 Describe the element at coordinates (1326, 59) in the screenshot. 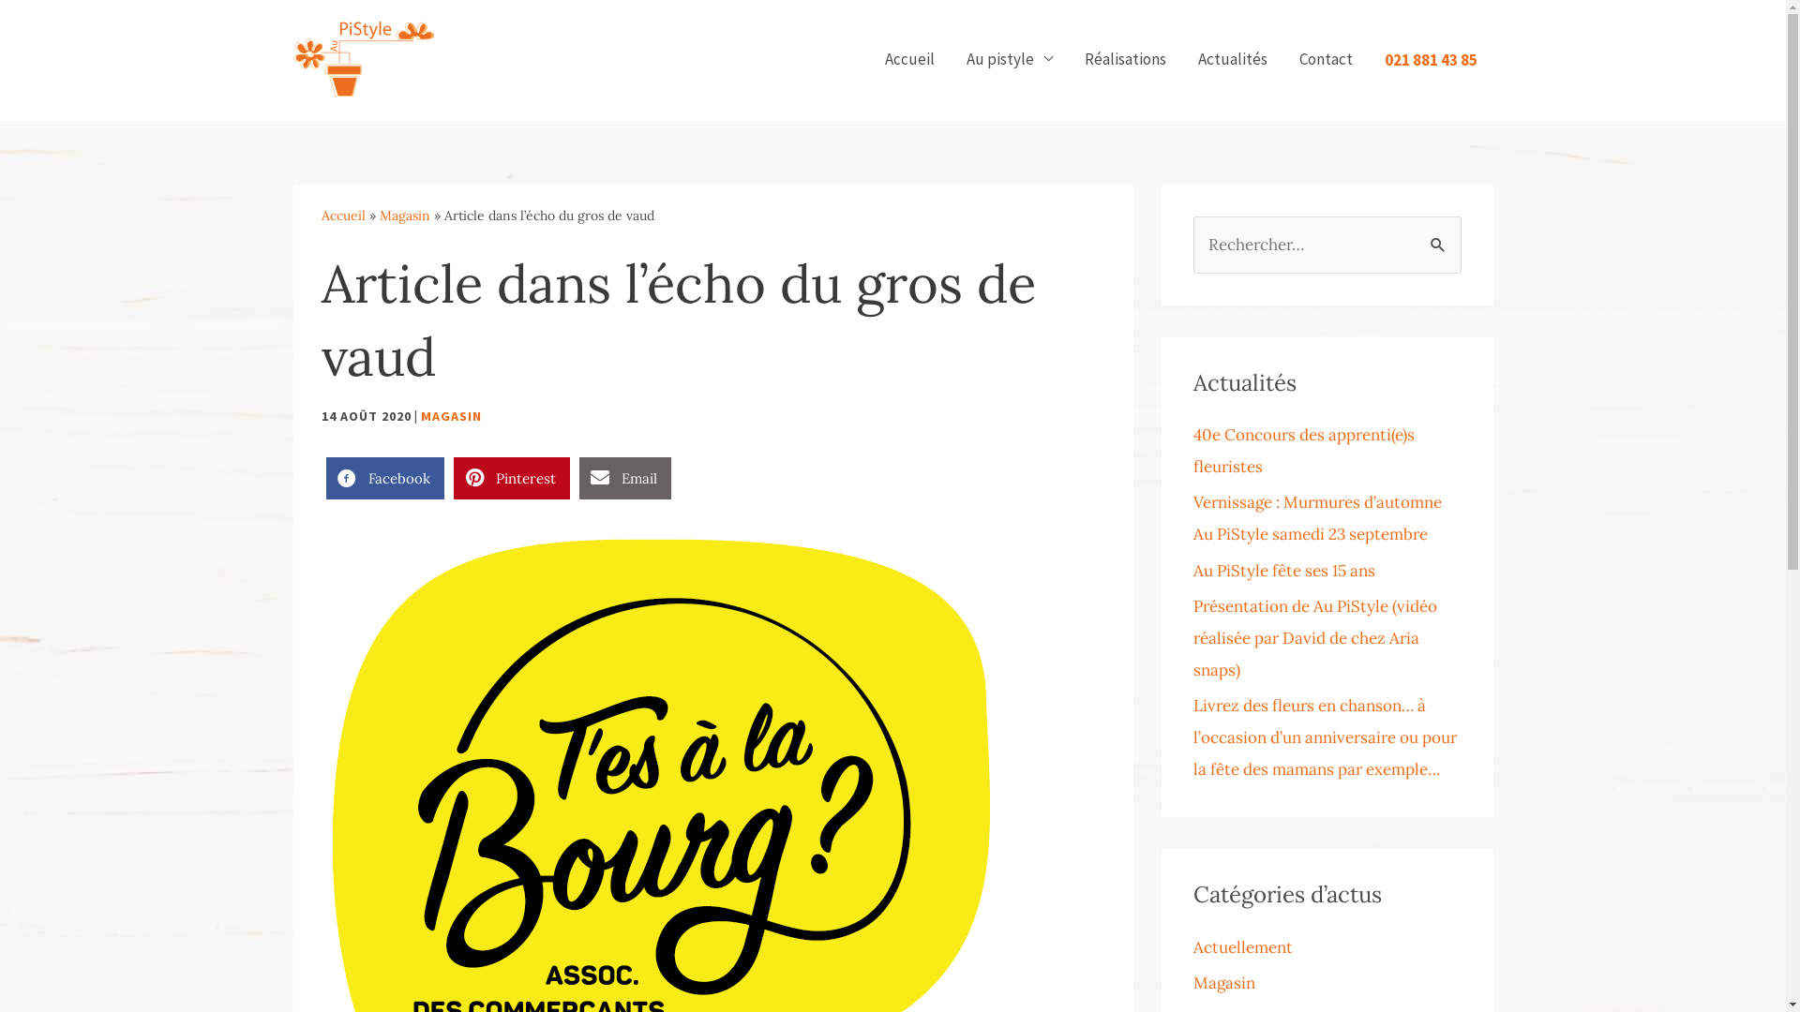

I see `Contact` at that location.